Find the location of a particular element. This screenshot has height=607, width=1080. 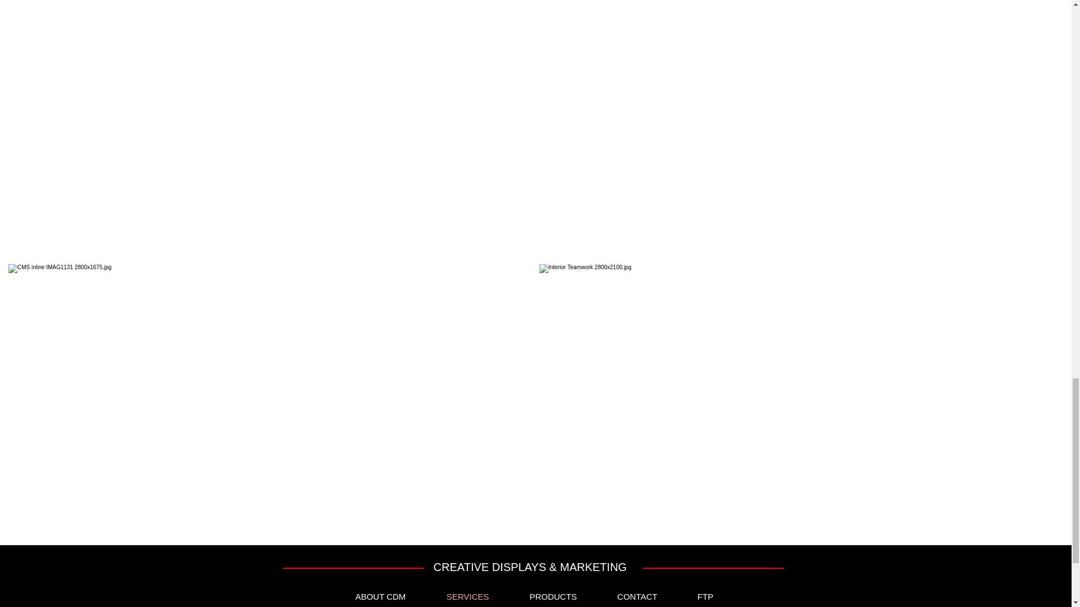

FTP is located at coordinates (705, 595).